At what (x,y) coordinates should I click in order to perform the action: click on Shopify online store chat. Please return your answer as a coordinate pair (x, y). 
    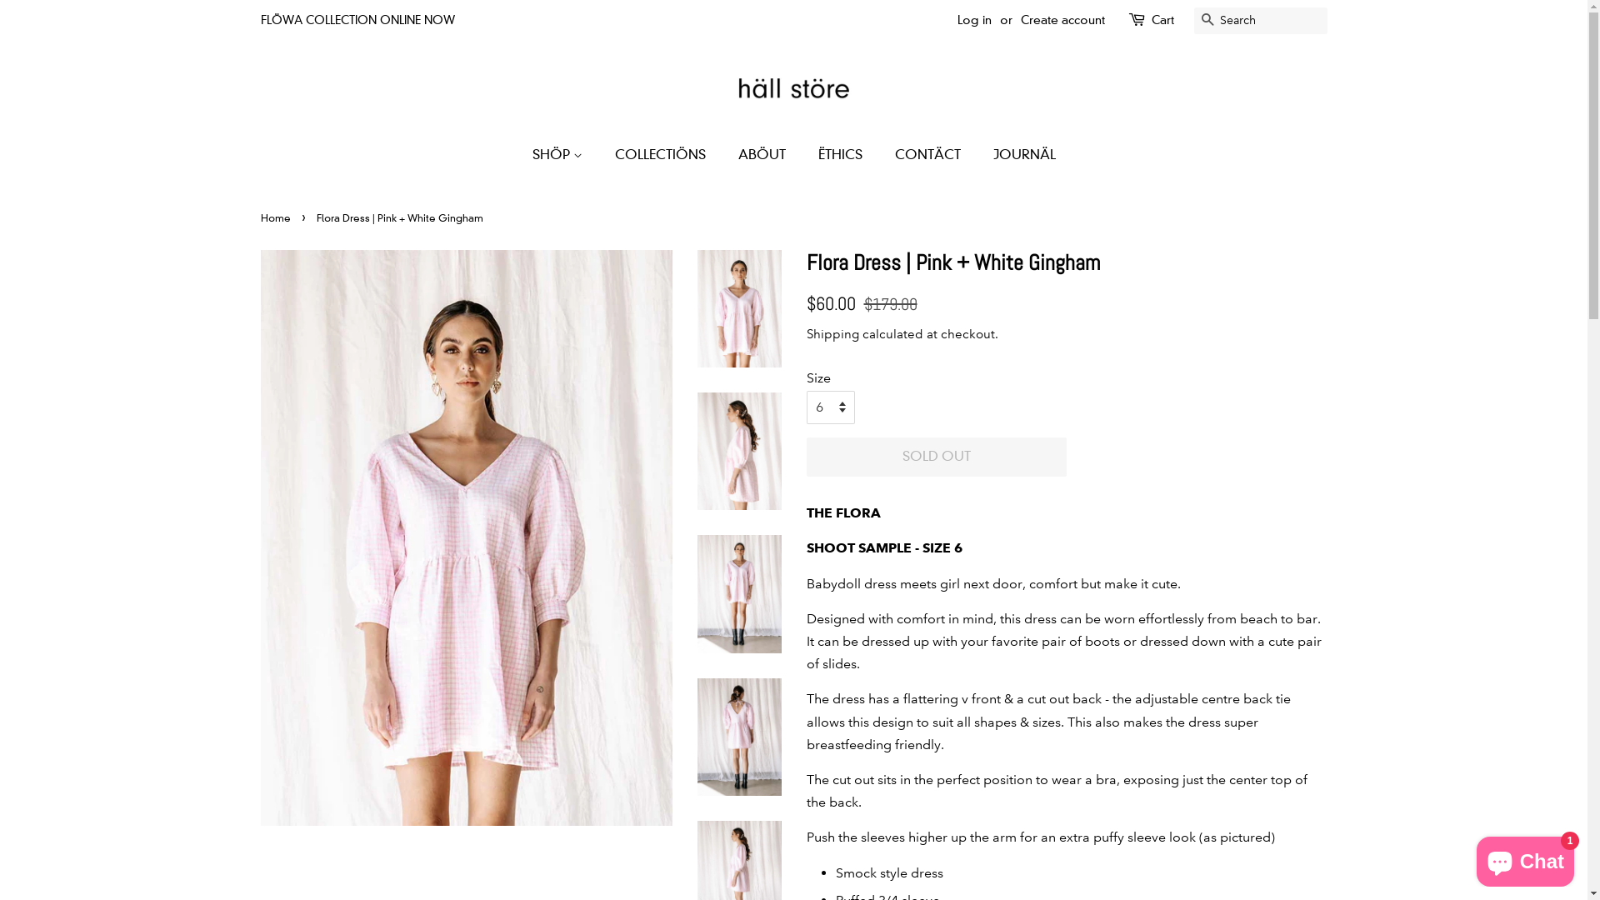
    Looking at the image, I should click on (1525, 858).